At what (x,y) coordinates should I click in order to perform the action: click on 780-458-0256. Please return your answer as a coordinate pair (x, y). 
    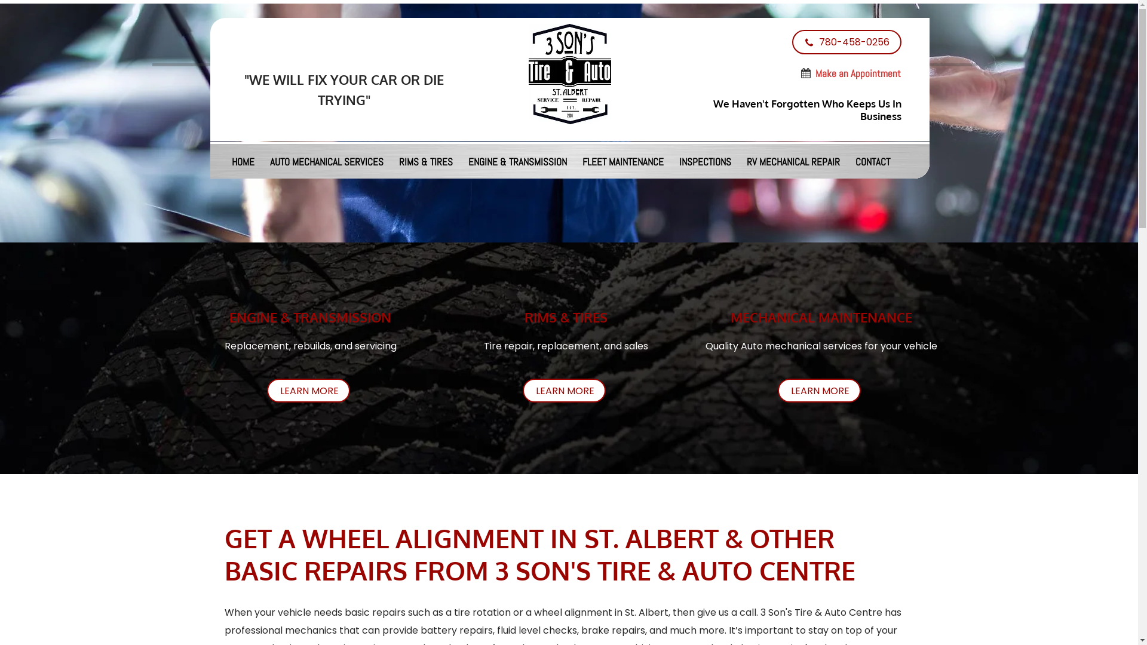
    Looking at the image, I should click on (847, 42).